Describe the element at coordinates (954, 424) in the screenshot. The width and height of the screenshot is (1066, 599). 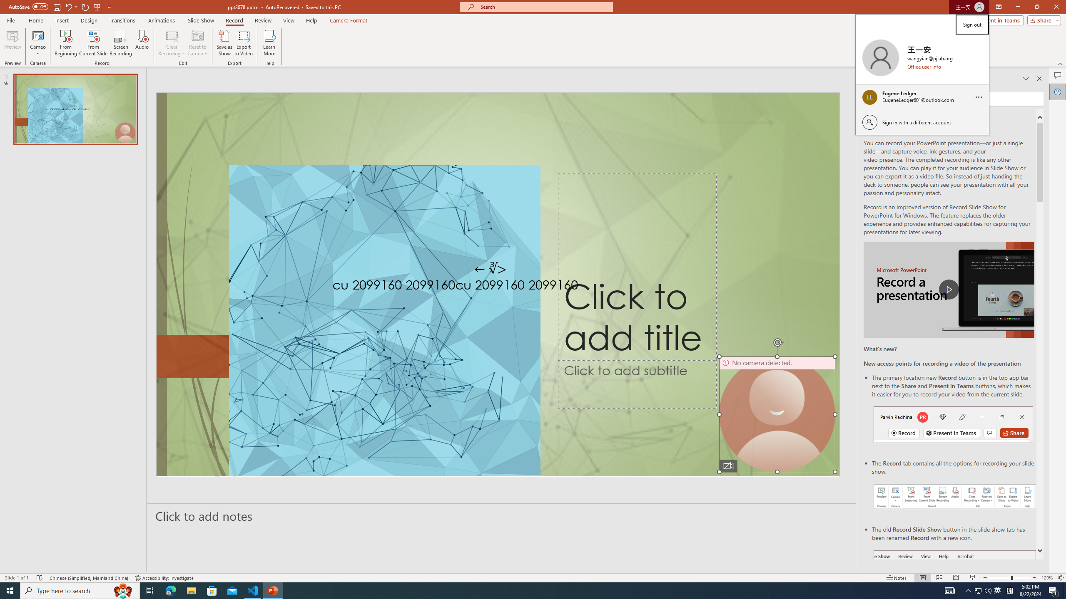
I see `Record button in top bar` at that location.